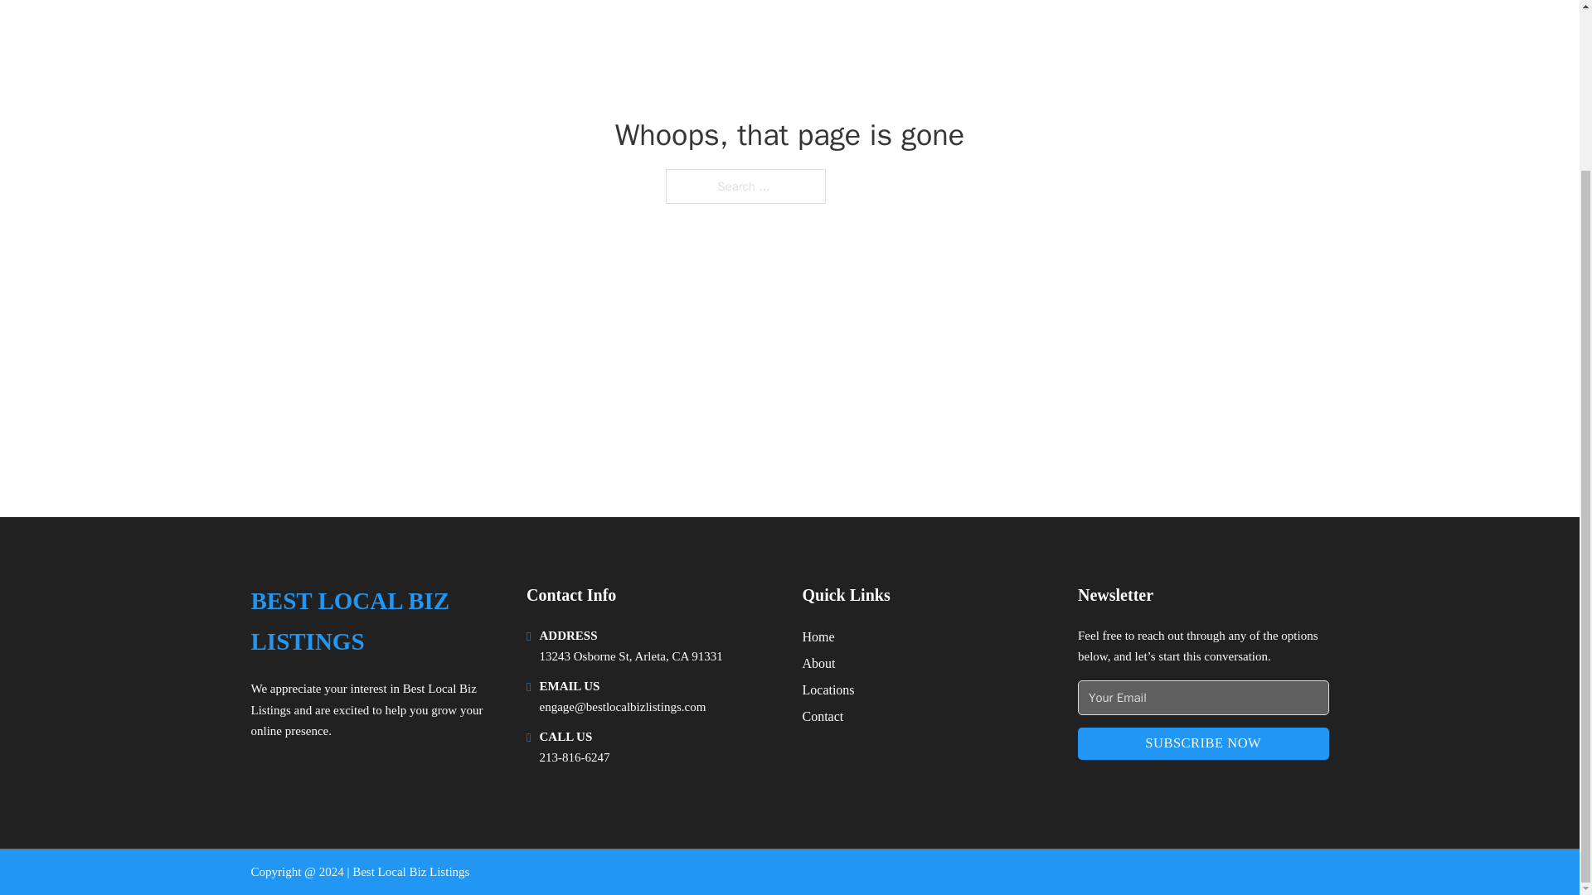 This screenshot has height=895, width=1592. What do you see at coordinates (375, 622) in the screenshot?
I see `BEST LOCAL BIZ LISTINGS` at bounding box center [375, 622].